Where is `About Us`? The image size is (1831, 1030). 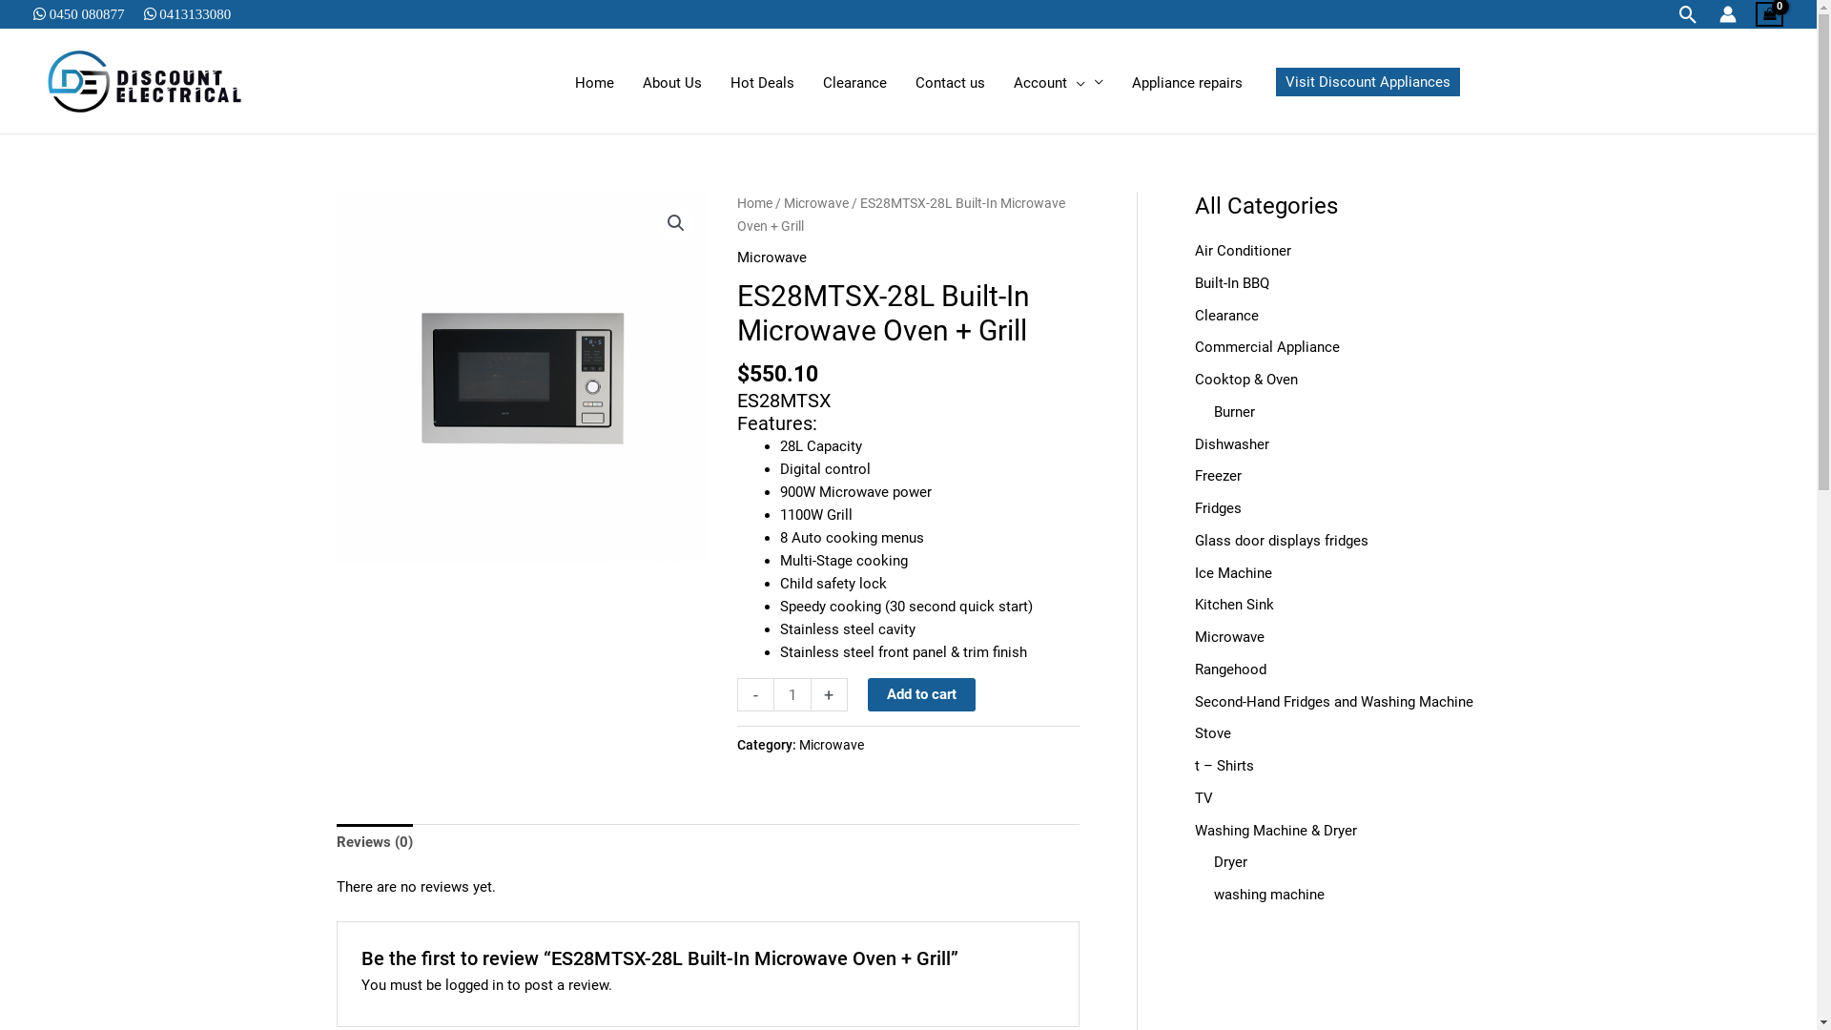 About Us is located at coordinates (671, 83).